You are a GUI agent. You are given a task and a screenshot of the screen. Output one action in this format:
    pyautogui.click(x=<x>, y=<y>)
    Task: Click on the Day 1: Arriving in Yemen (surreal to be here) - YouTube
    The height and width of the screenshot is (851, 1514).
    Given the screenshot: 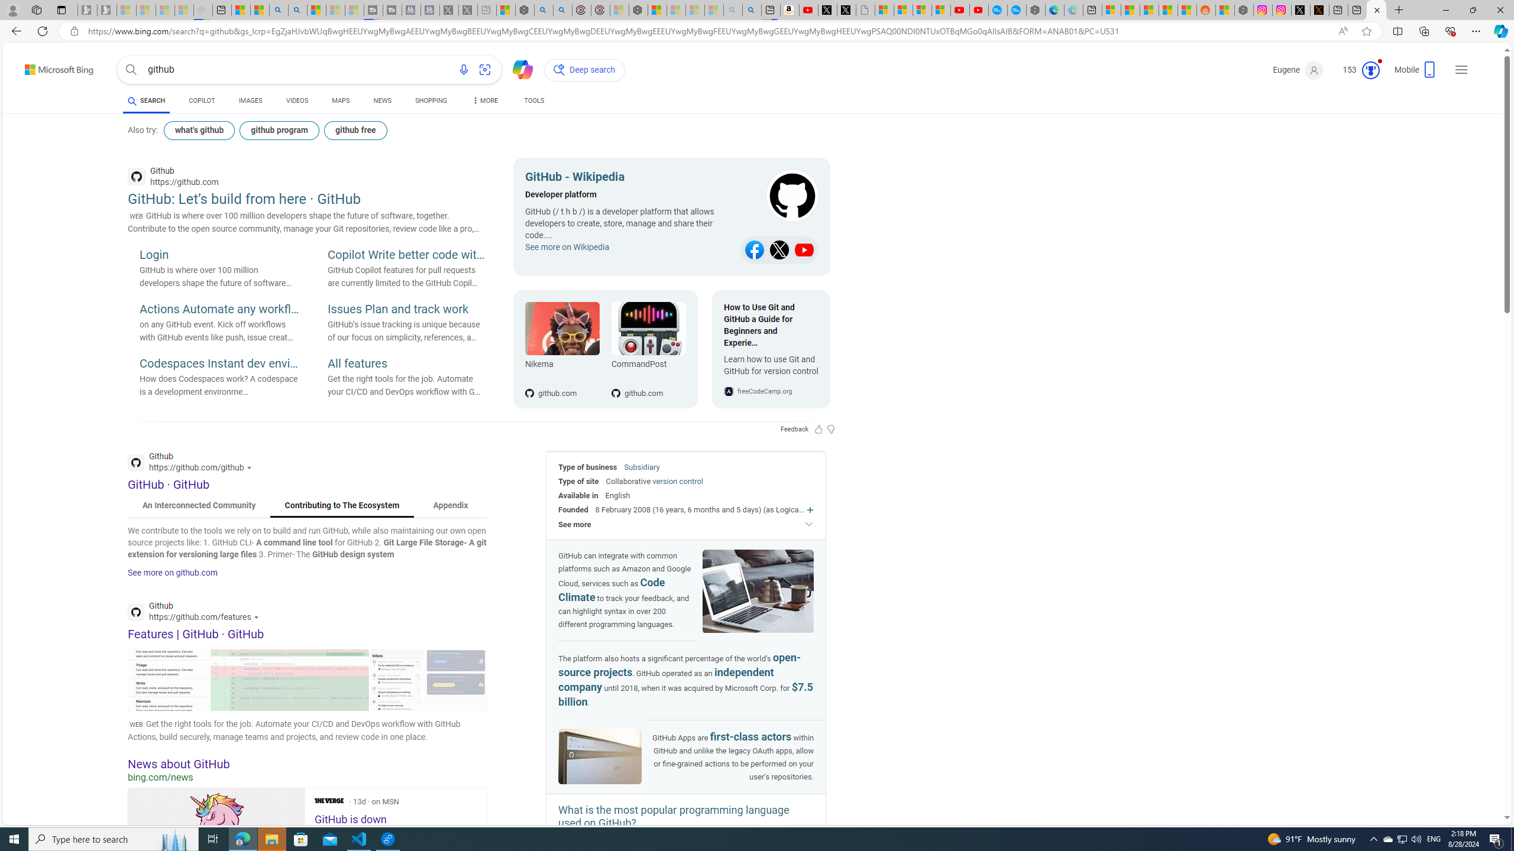 What is the action you would take?
    pyautogui.click(x=809, y=10)
    